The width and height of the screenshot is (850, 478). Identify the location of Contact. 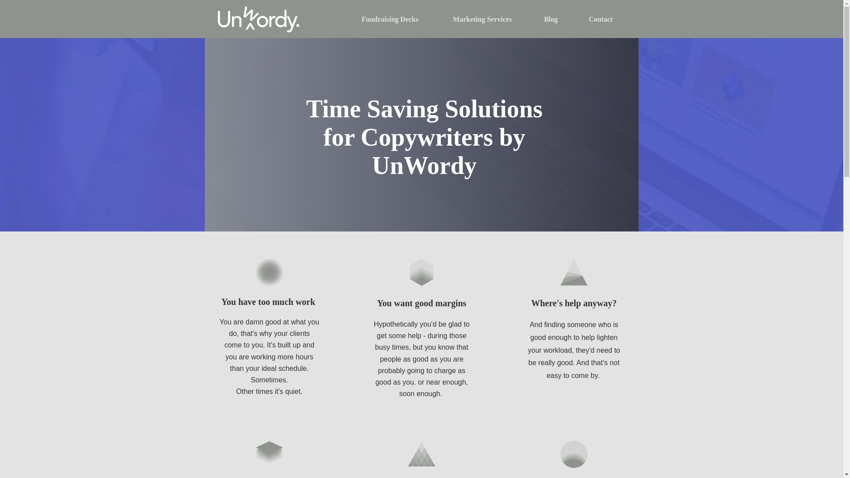
(600, 19).